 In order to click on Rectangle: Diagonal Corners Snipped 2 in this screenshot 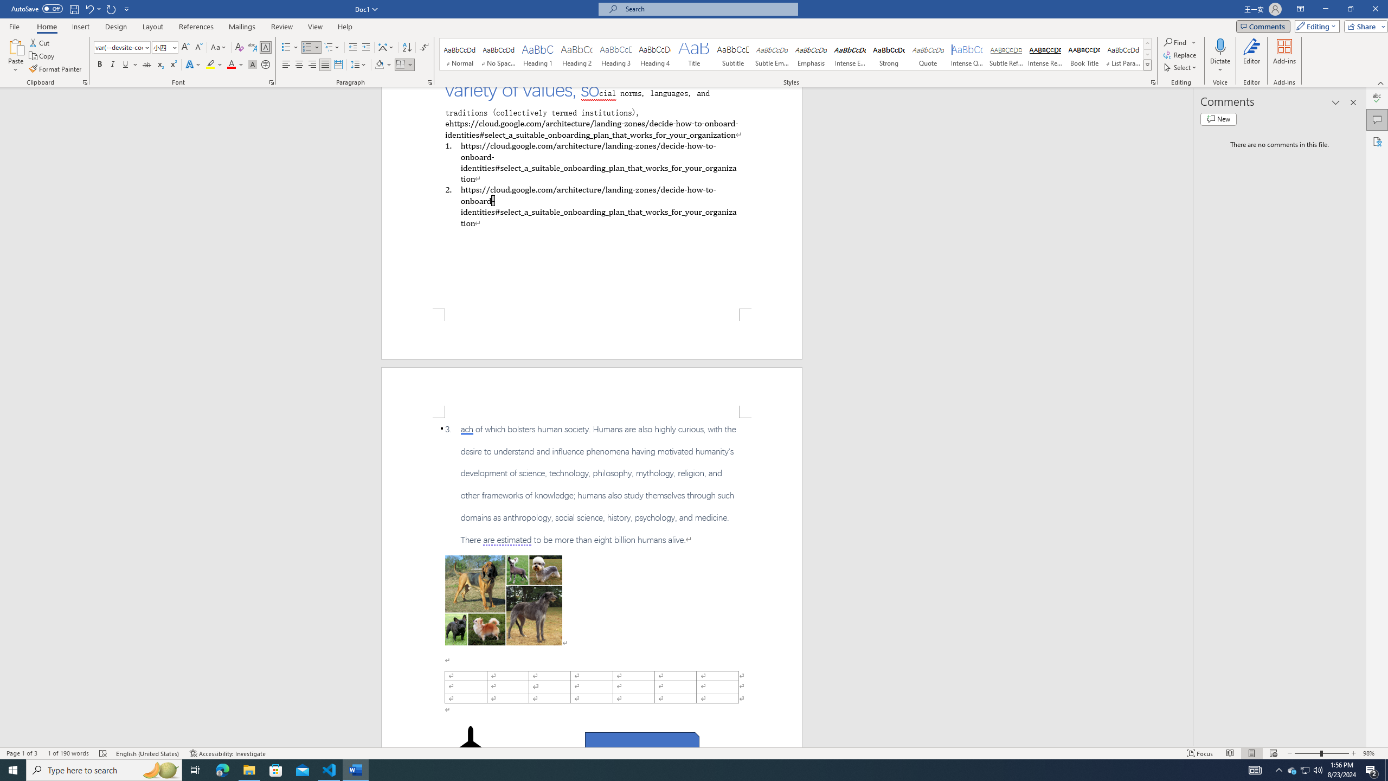, I will do `click(642, 745)`.